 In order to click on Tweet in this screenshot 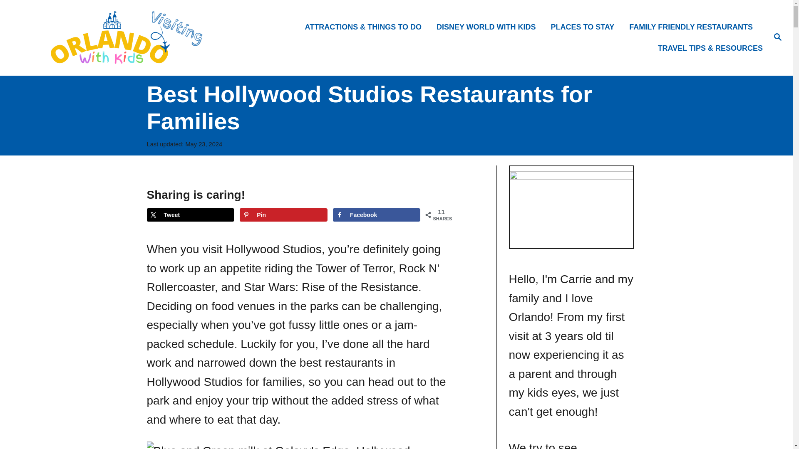, I will do `click(190, 215)`.